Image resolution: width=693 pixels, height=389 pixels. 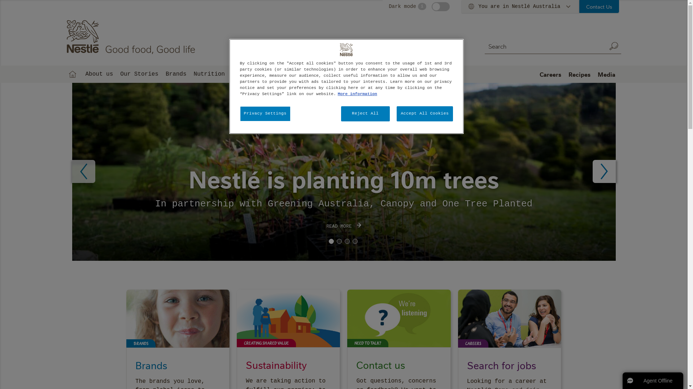 I want to click on Search, so click(x=614, y=46).